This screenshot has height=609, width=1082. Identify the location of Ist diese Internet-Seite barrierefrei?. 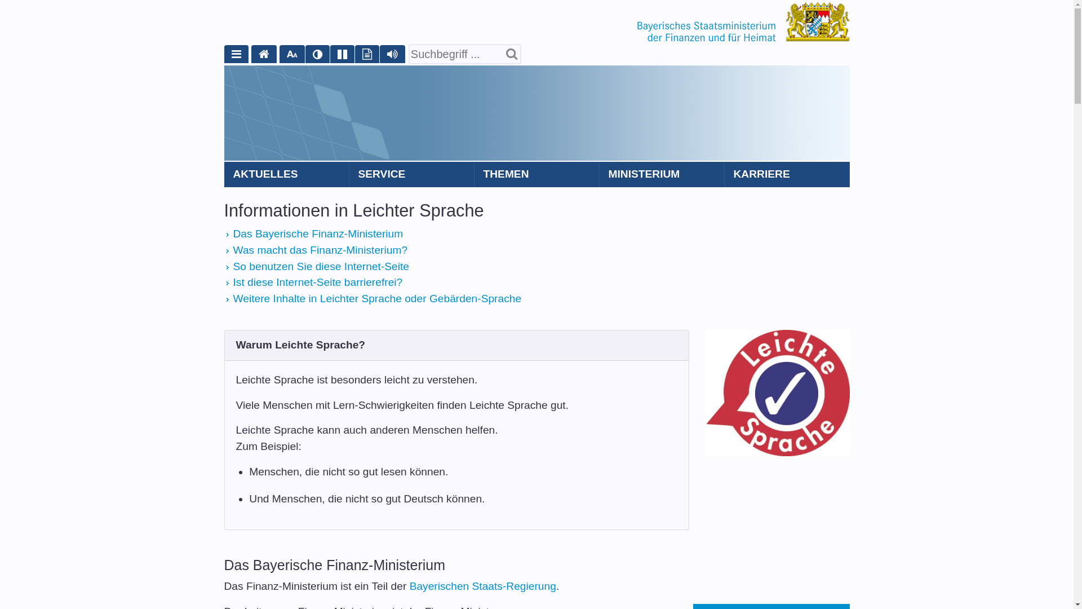
(318, 282).